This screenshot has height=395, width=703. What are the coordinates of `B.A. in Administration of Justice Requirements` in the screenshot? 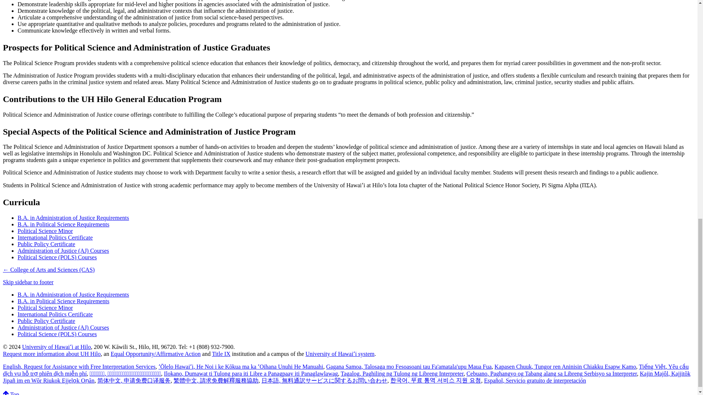 It's located at (73, 218).